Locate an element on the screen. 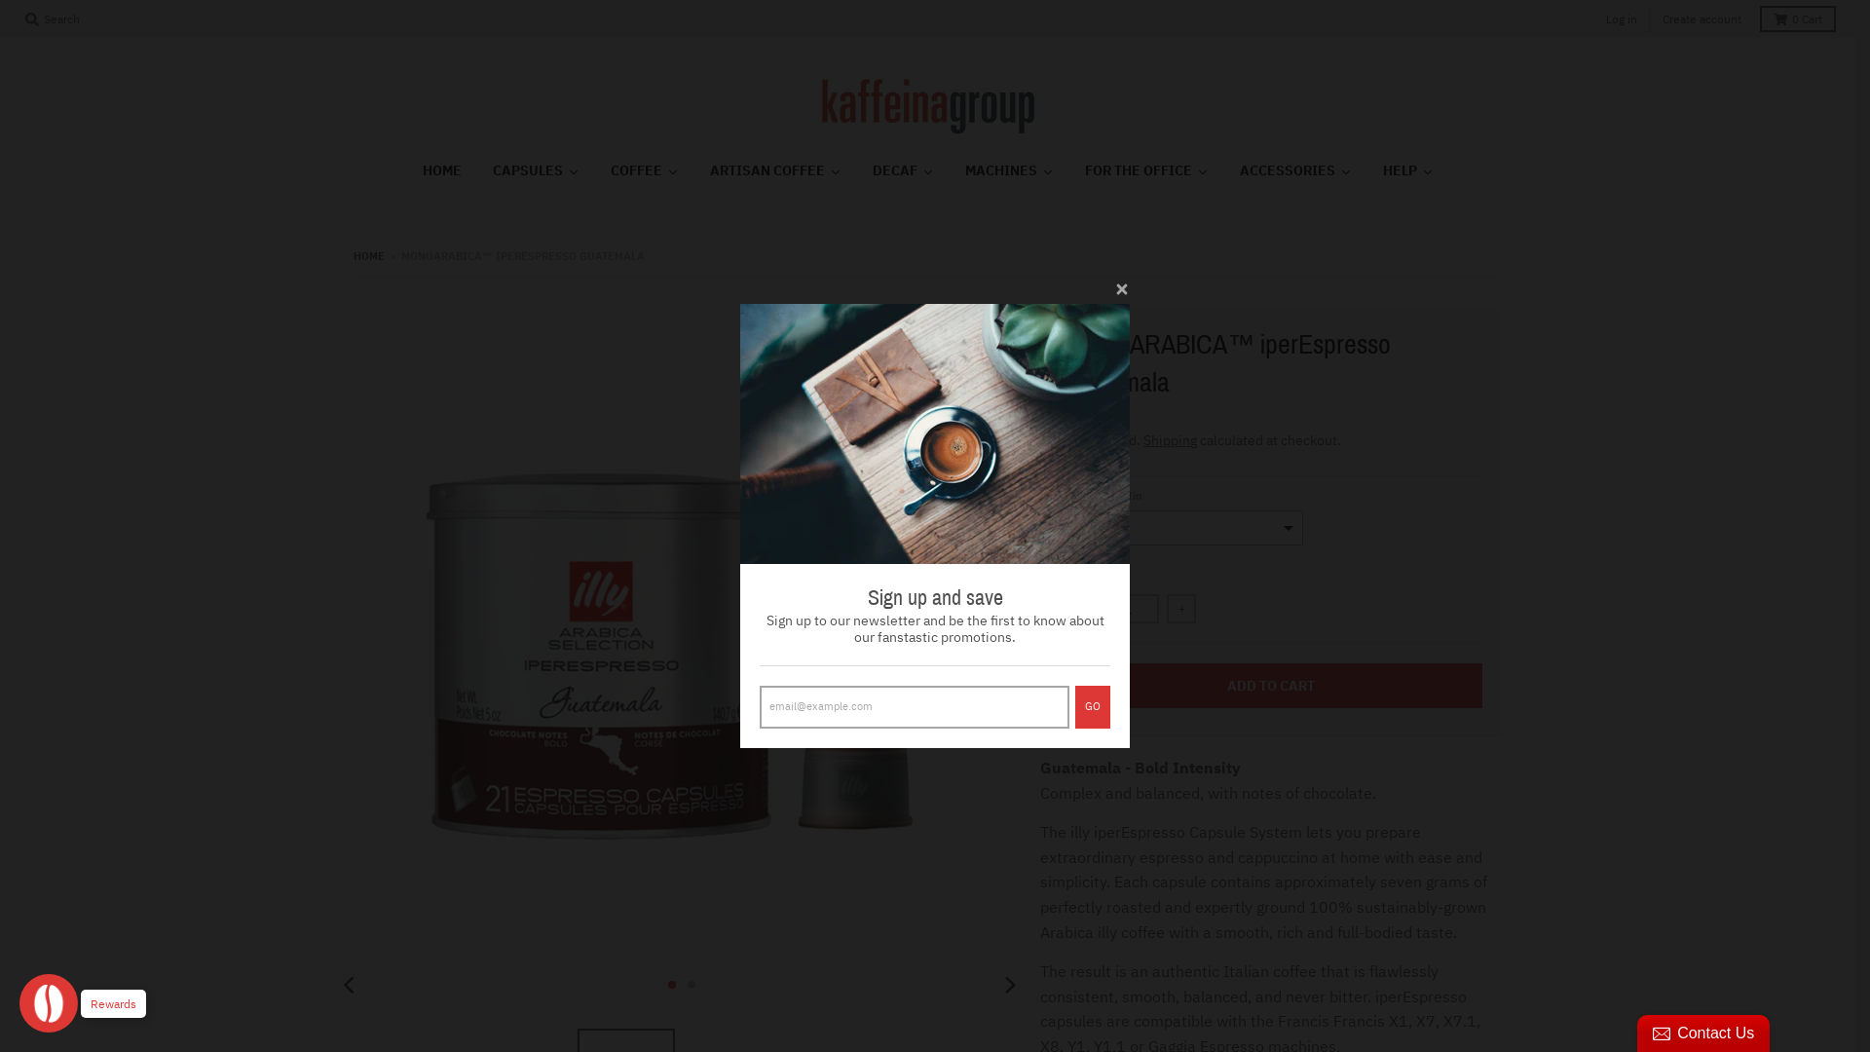  GO is located at coordinates (1093, 707).